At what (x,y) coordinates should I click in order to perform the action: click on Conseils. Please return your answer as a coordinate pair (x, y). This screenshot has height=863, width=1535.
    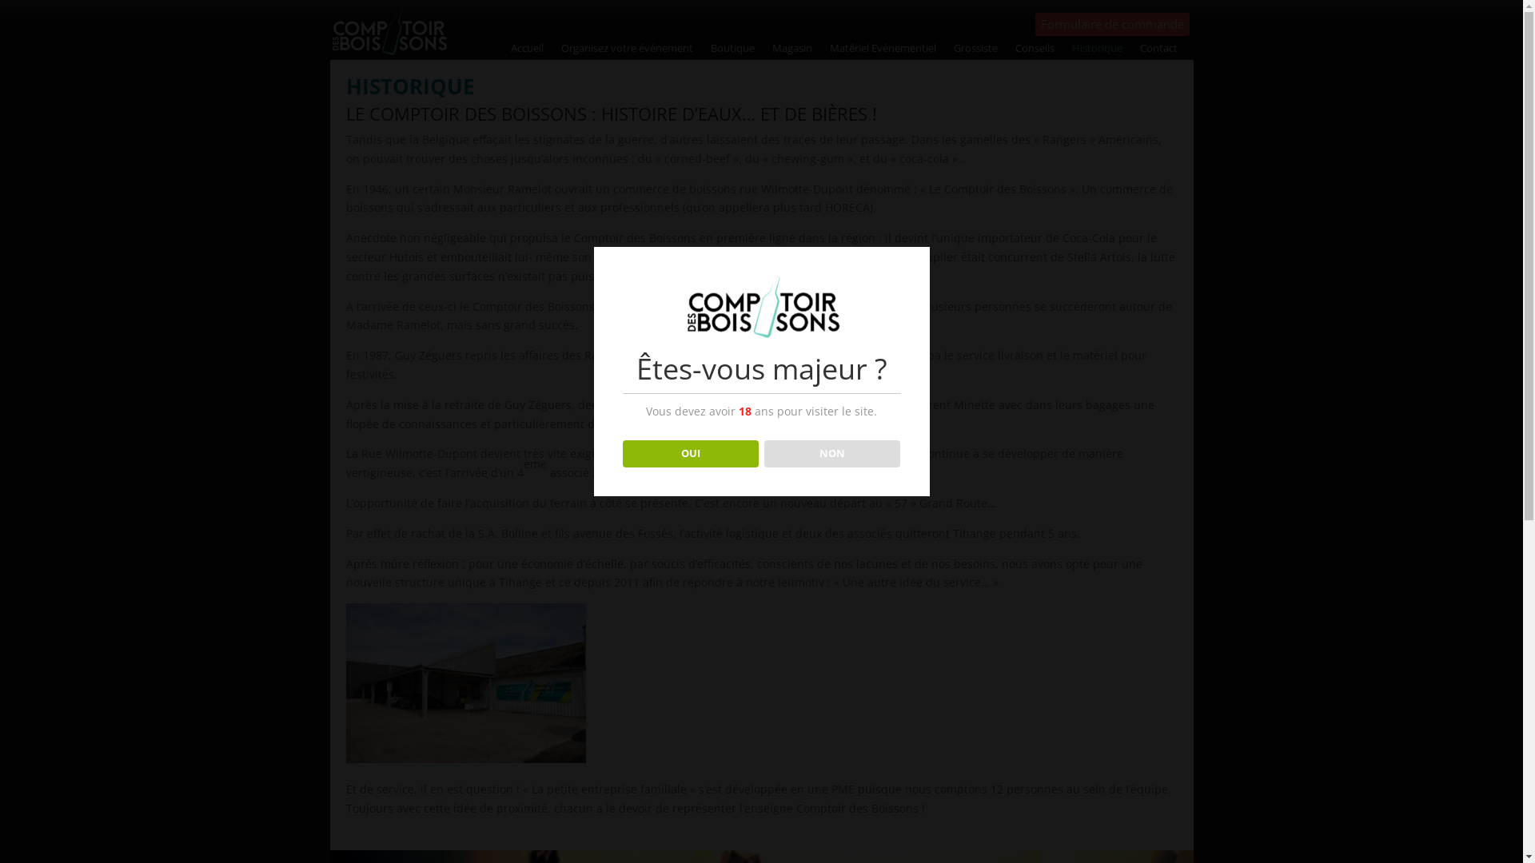
    Looking at the image, I should click on (1035, 51).